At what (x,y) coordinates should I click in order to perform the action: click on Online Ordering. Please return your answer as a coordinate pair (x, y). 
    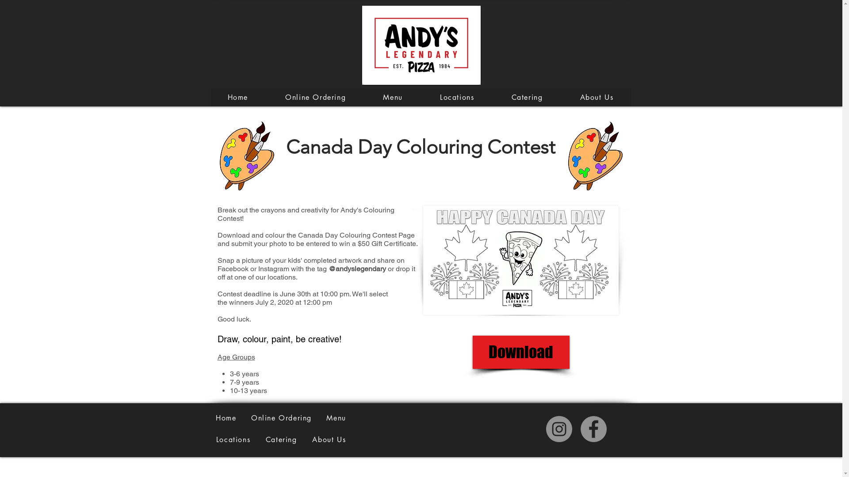
    Looking at the image, I should click on (281, 418).